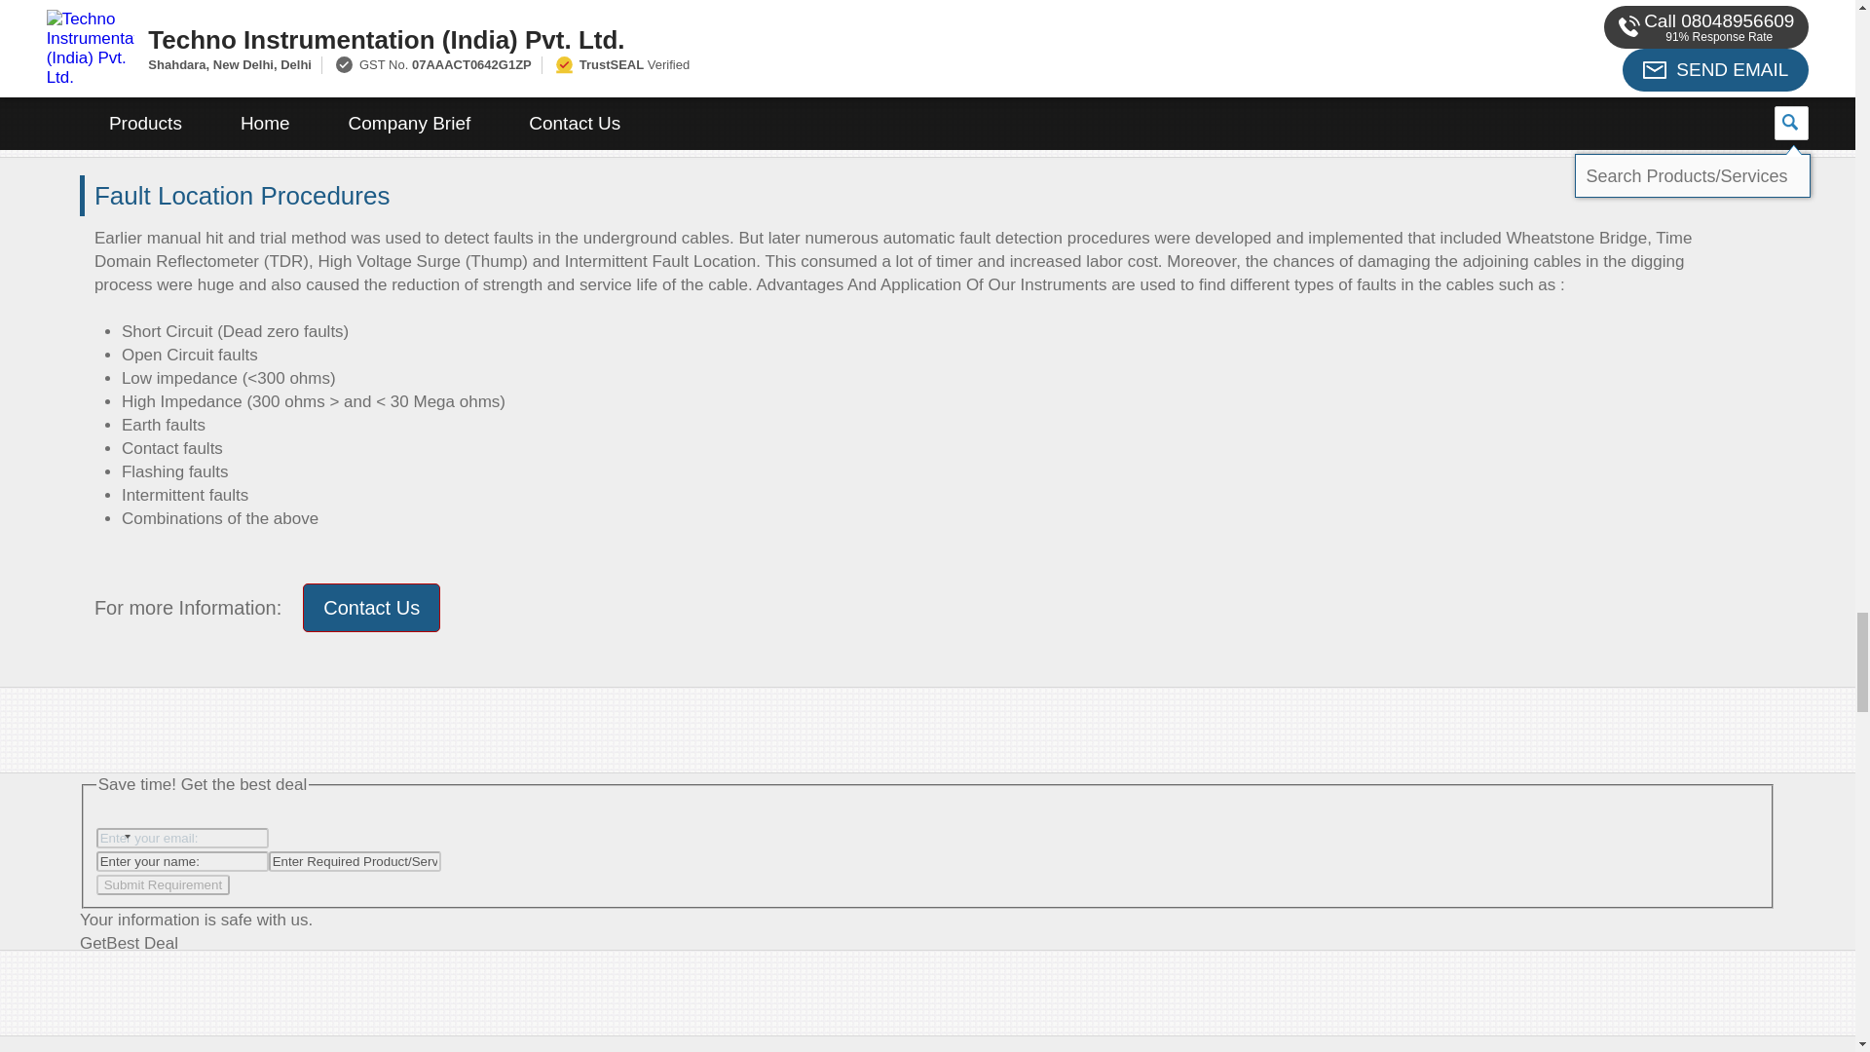 This screenshot has width=1870, height=1052. Describe the element at coordinates (164, 884) in the screenshot. I see `Submit Requirement` at that location.